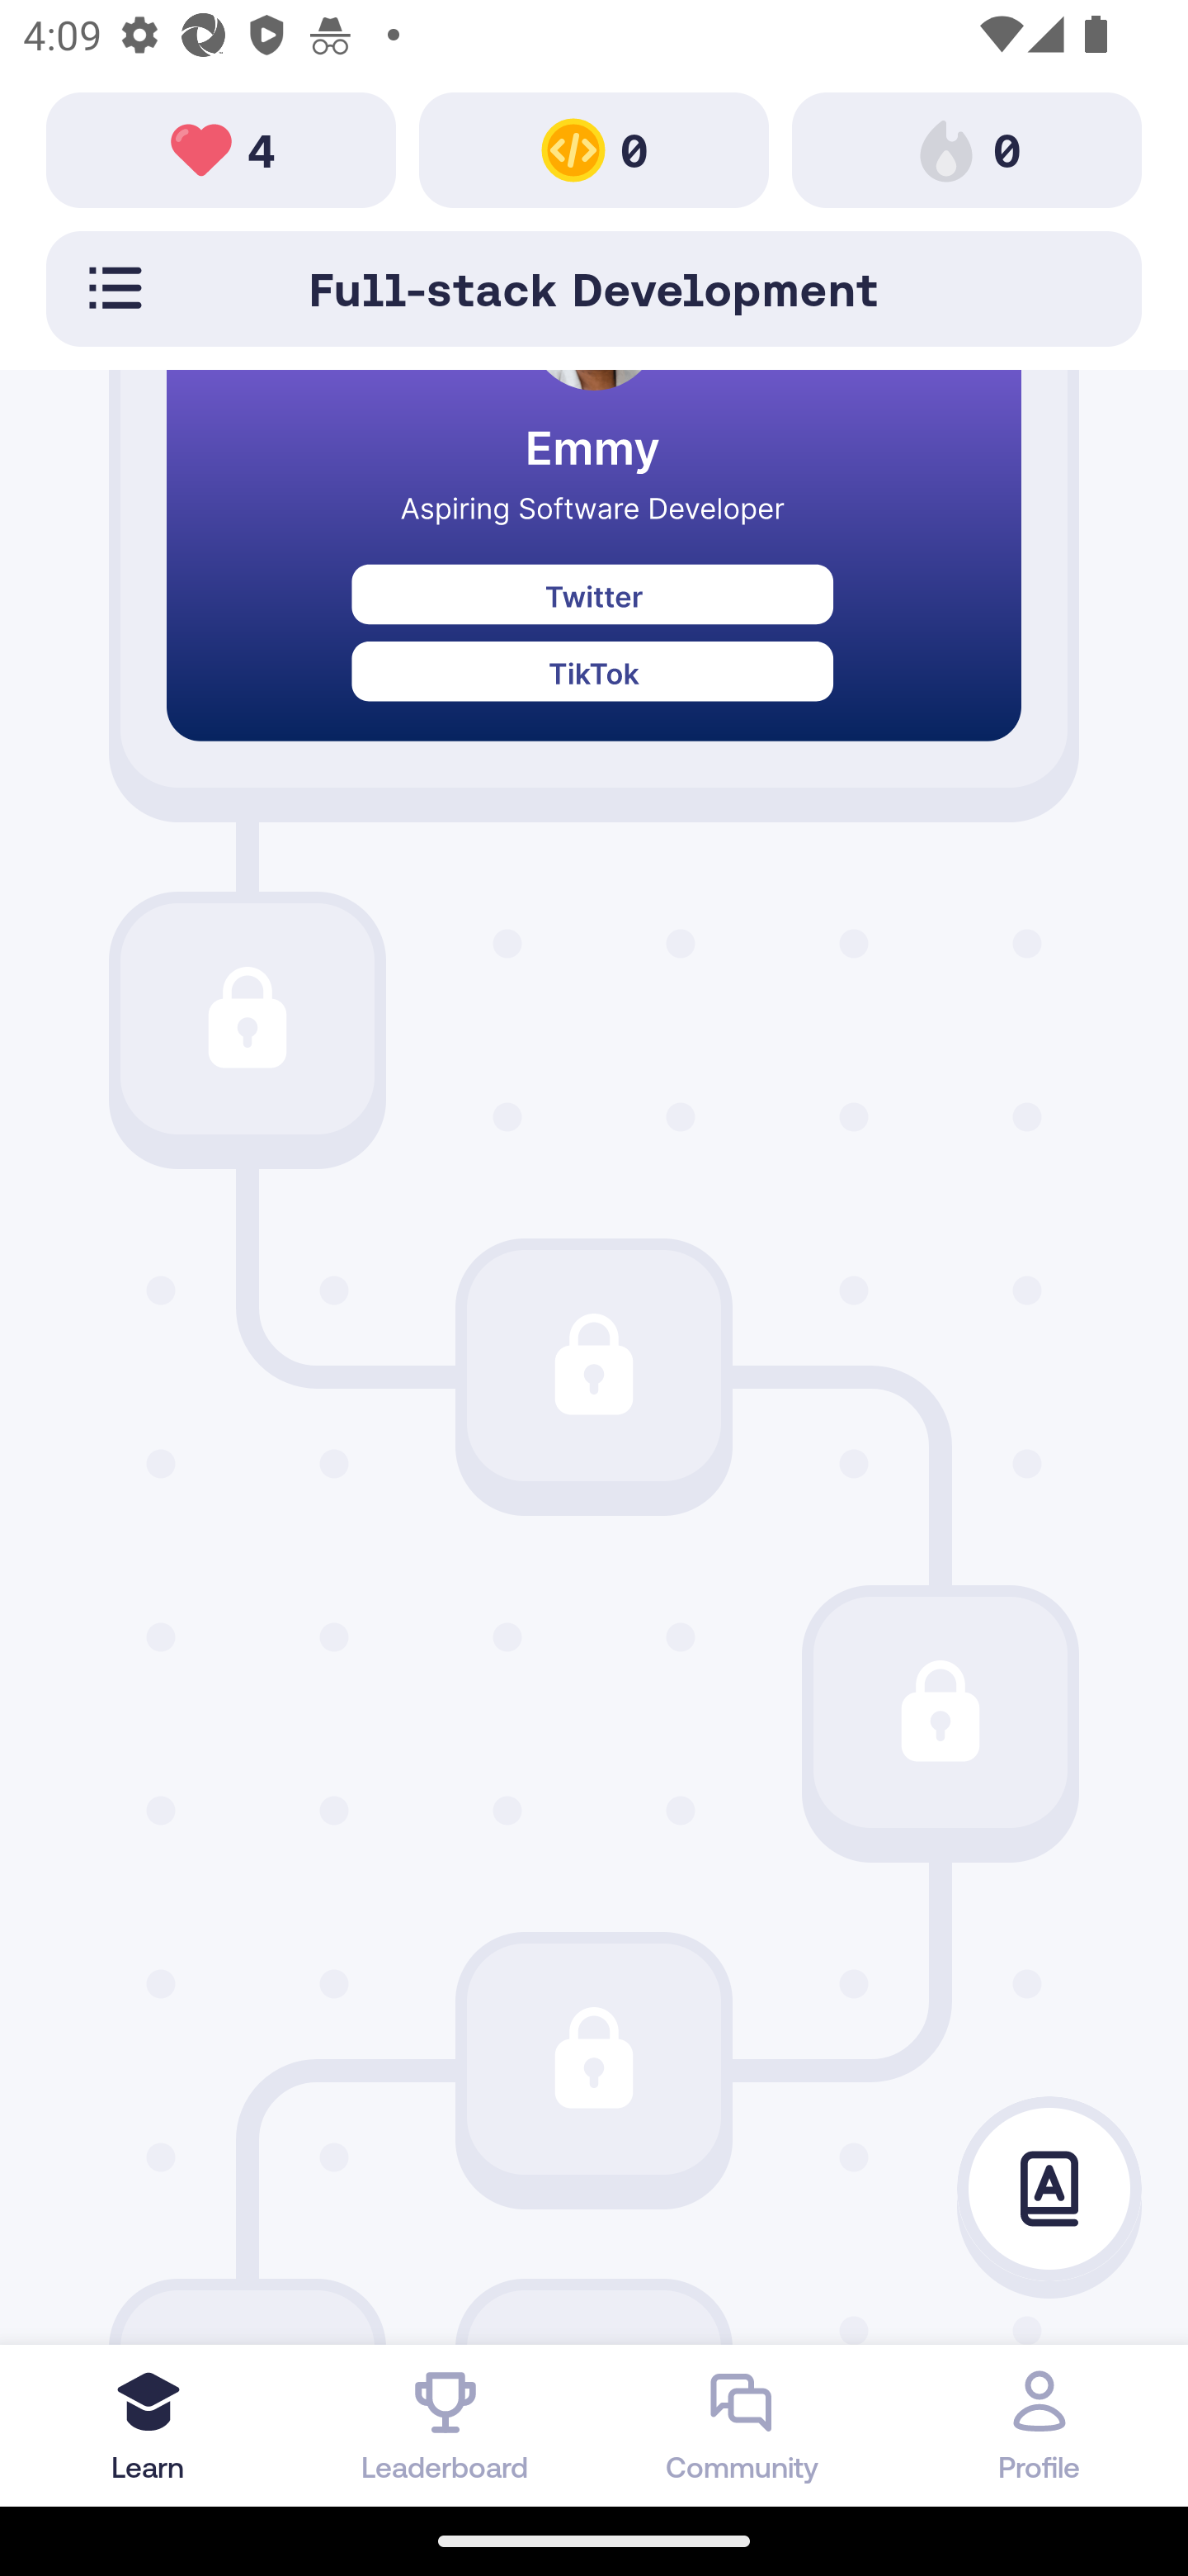 The height and width of the screenshot is (2576, 1188). I want to click on Community, so click(742, 2425).